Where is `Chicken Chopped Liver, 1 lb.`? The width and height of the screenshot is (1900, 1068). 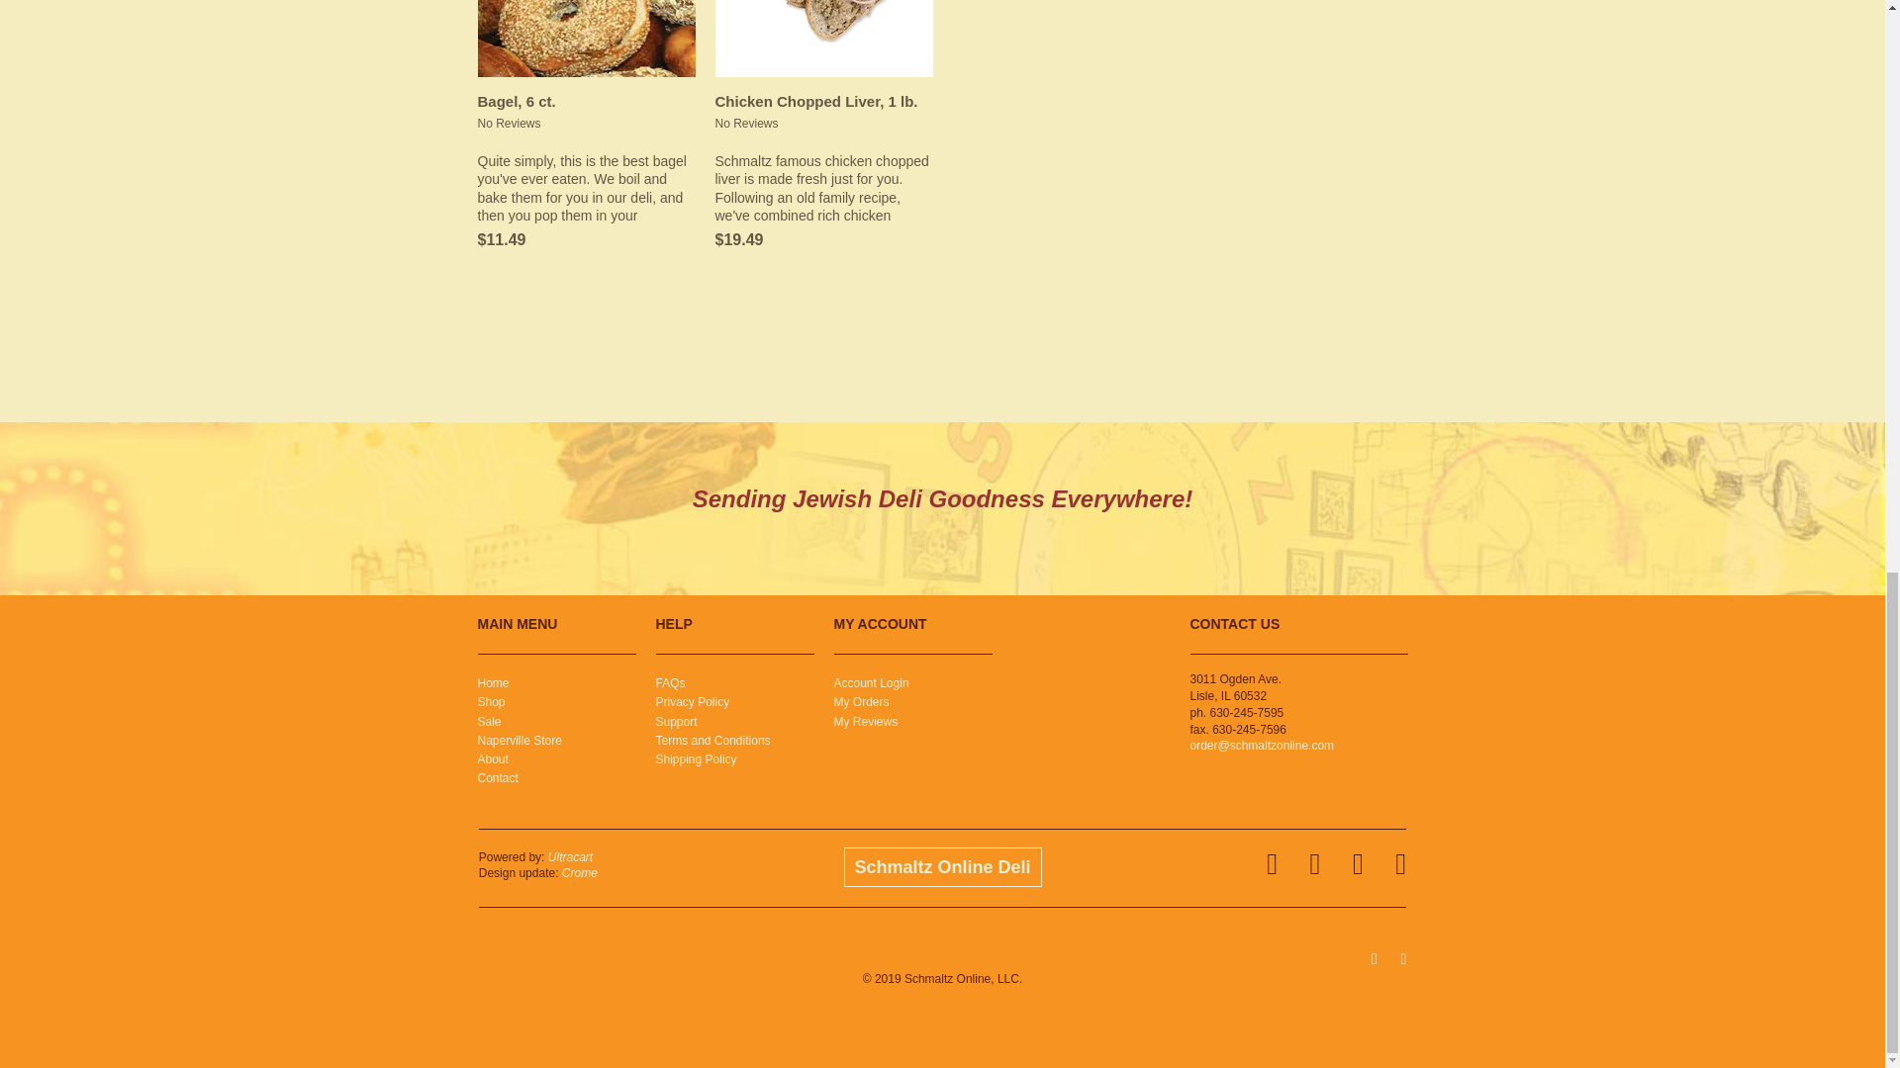
Chicken Chopped Liver, 1 lb. is located at coordinates (823, 101).